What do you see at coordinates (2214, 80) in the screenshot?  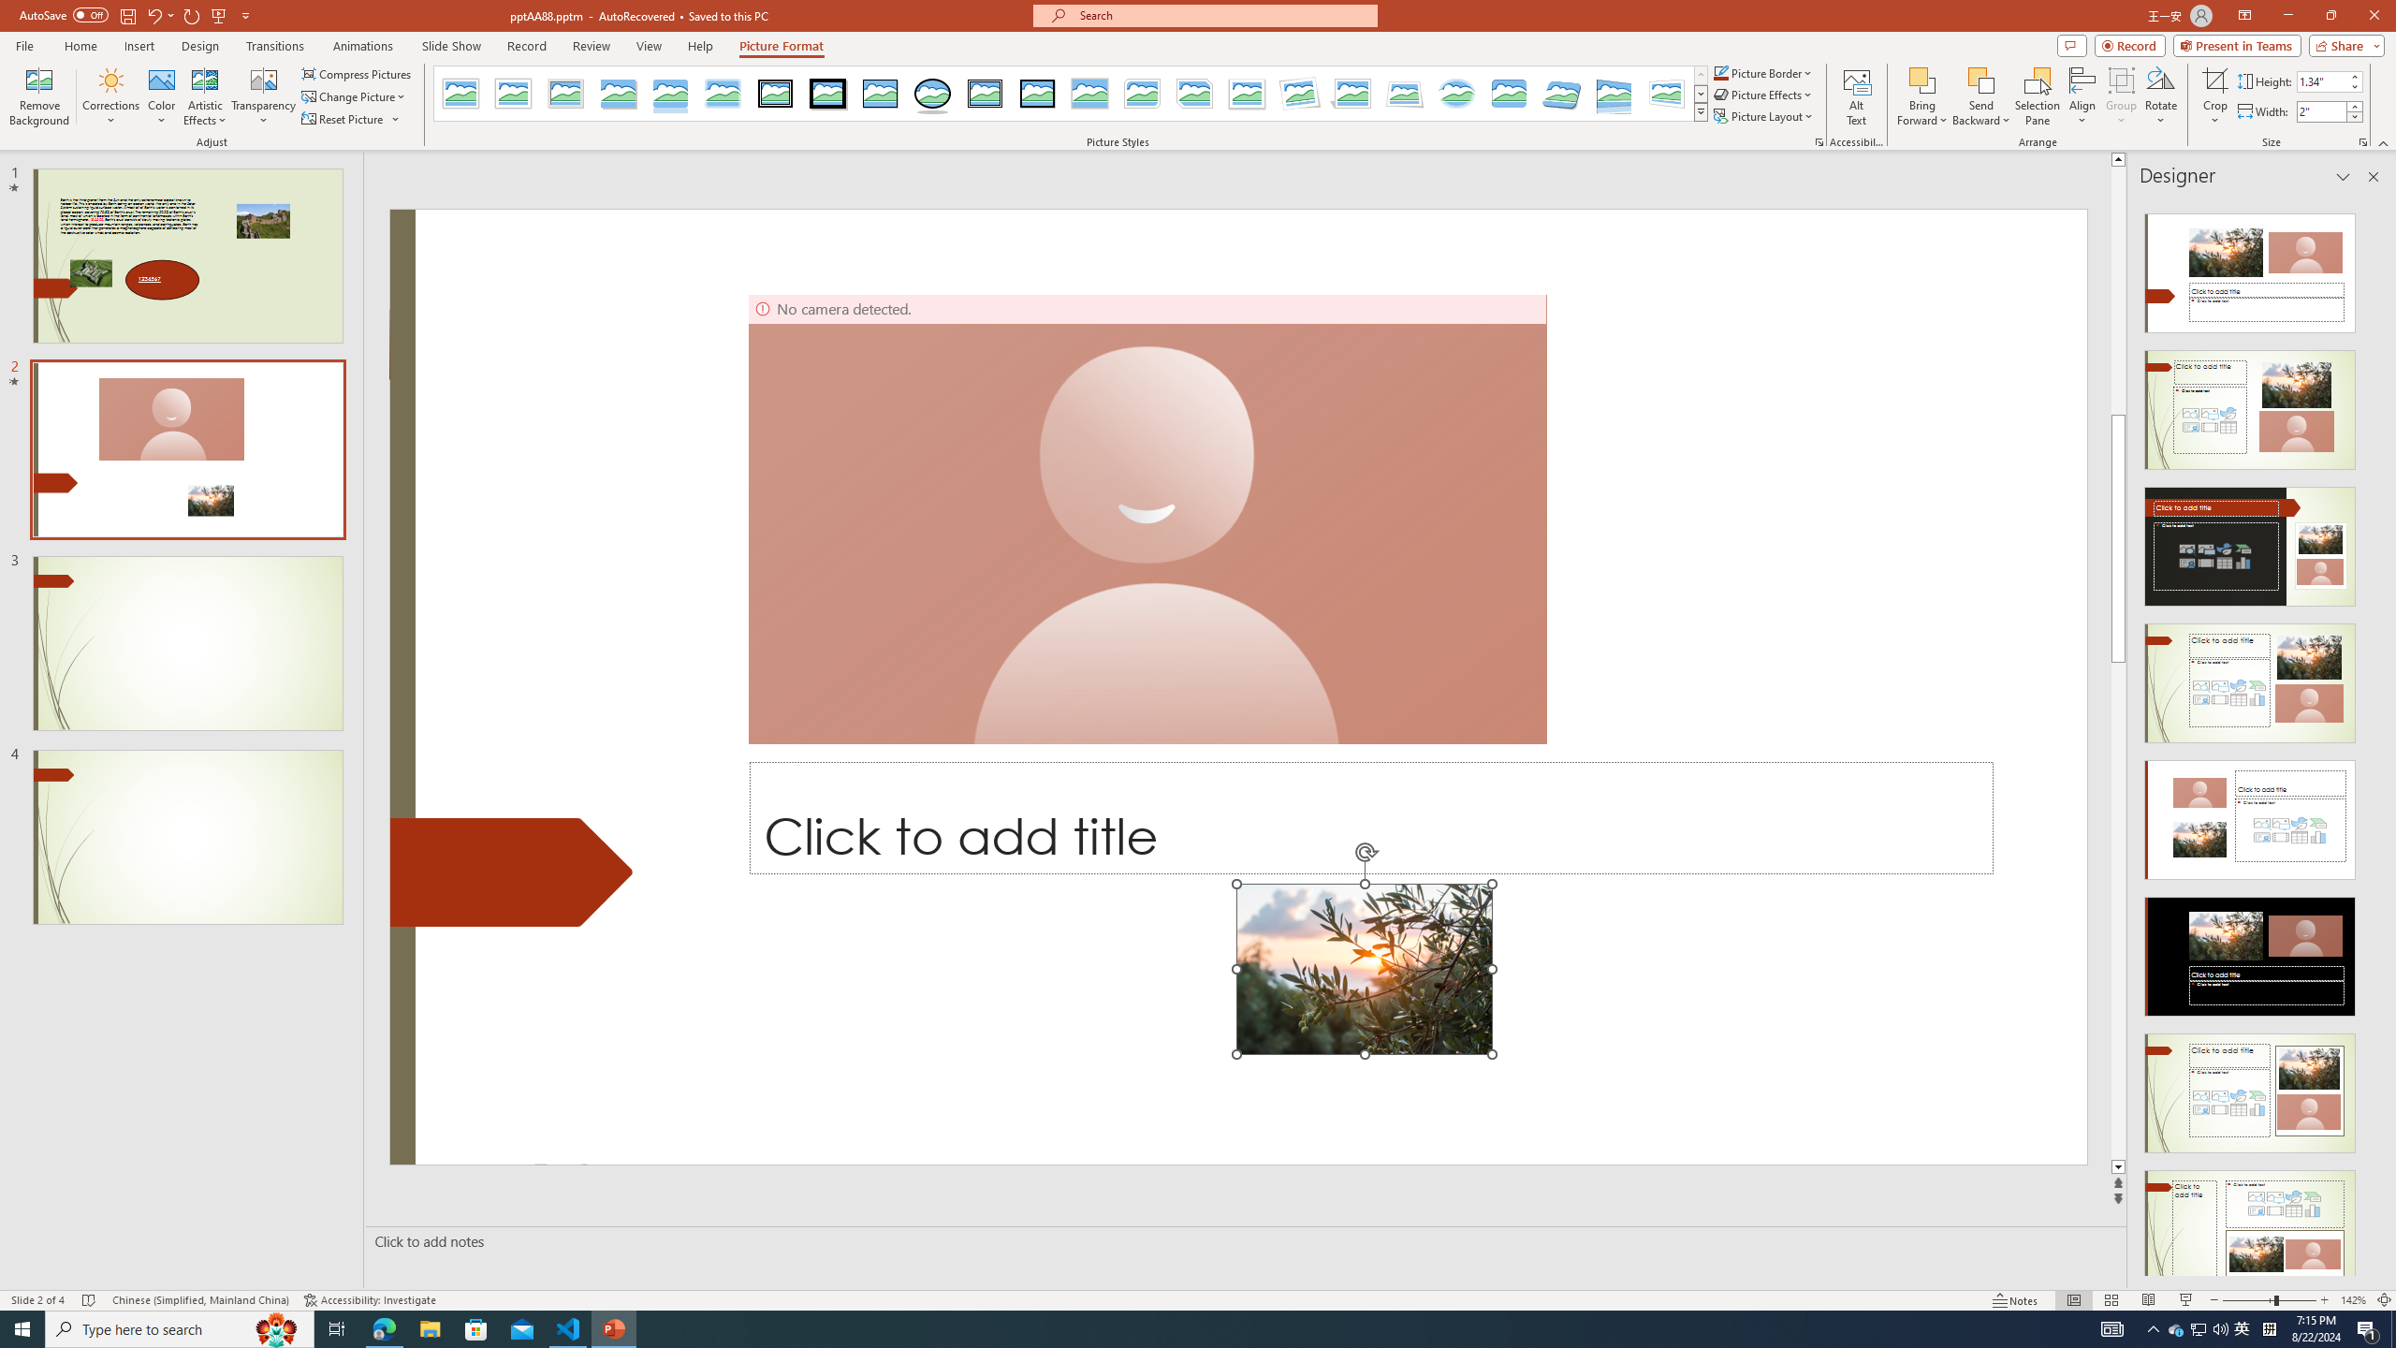 I see `Crop` at bounding box center [2214, 80].